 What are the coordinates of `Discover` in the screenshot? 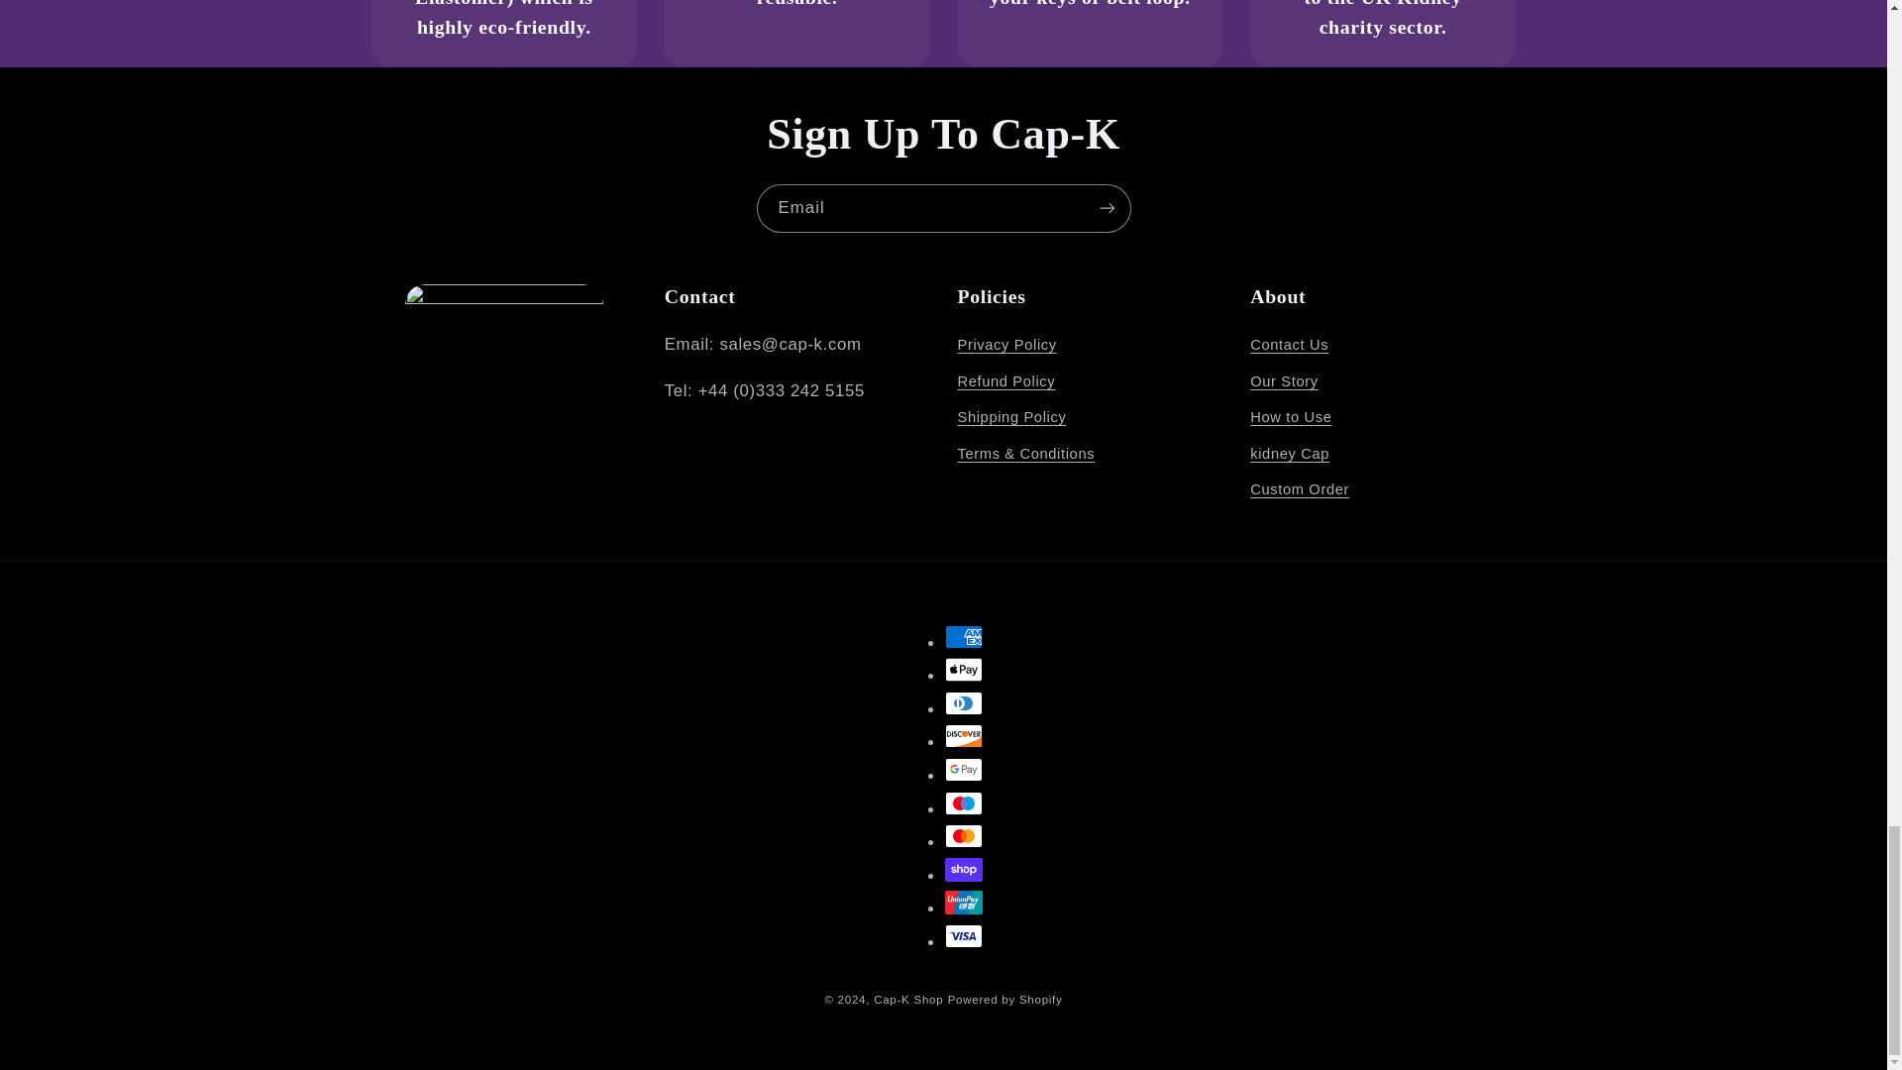 It's located at (964, 735).